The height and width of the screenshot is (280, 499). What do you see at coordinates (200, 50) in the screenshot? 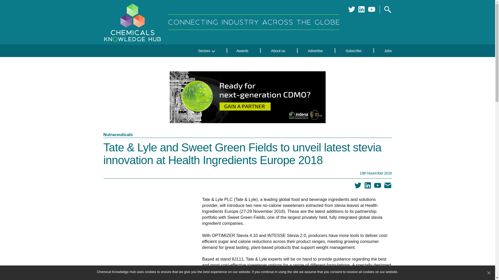
I see `Sectors` at bounding box center [200, 50].